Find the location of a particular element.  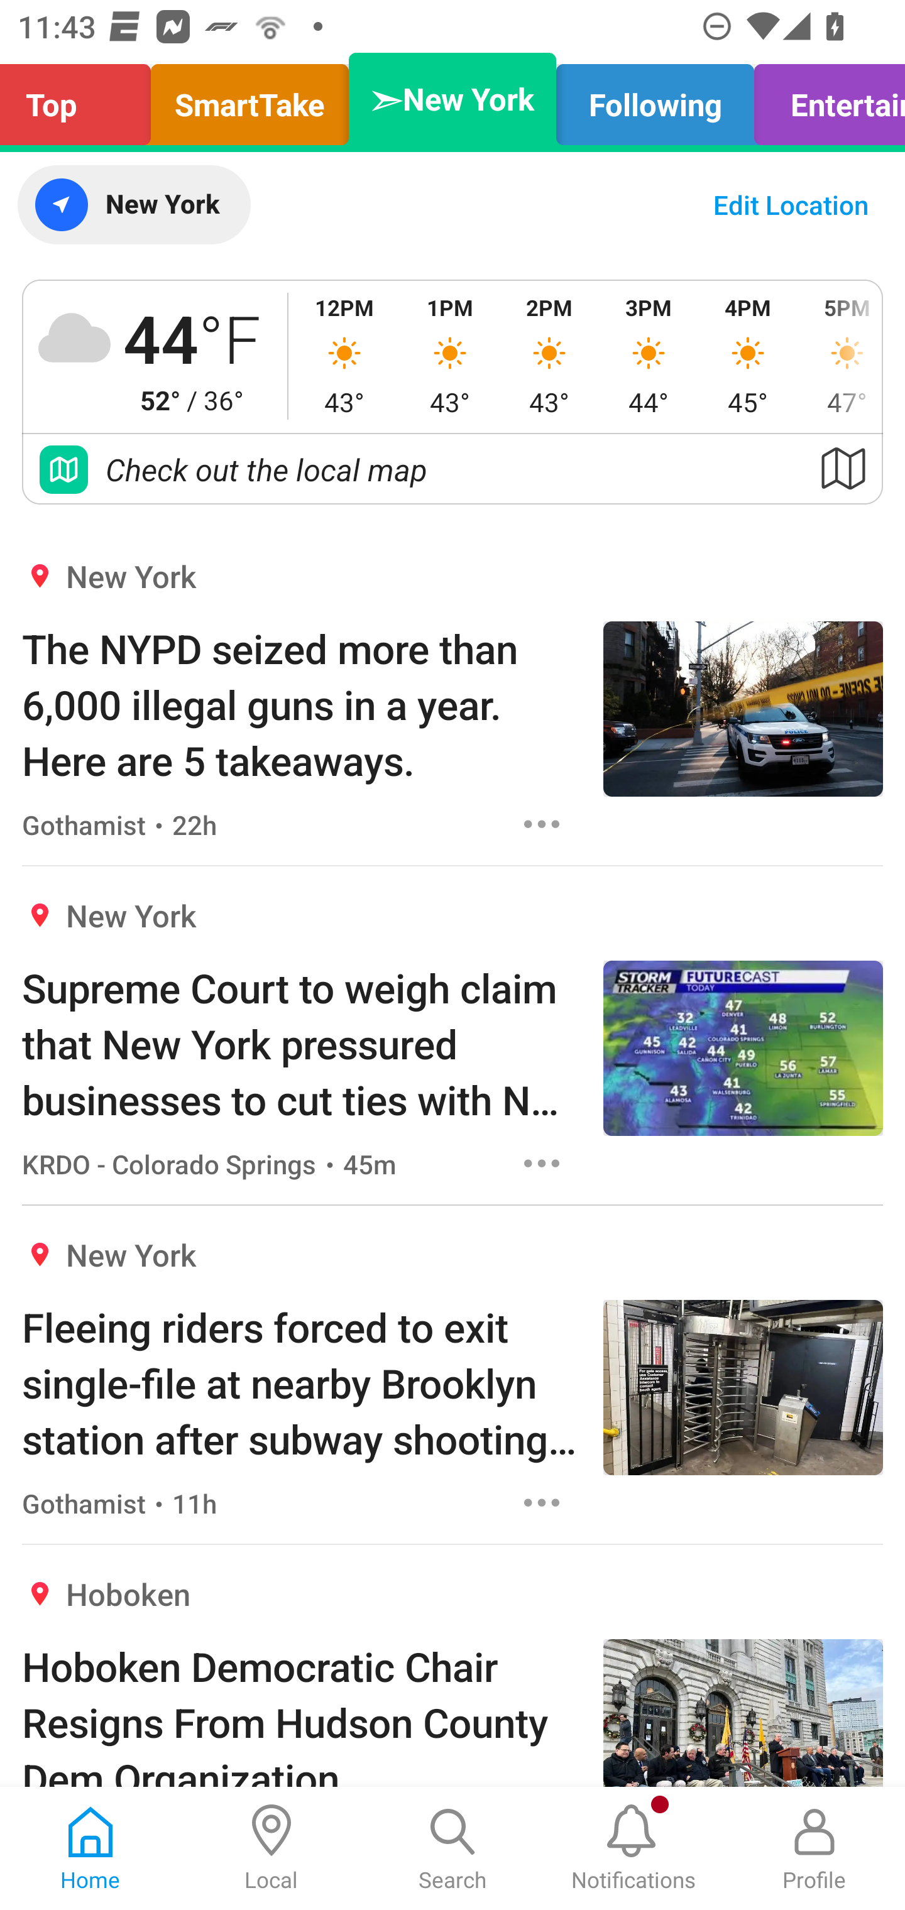

New York is located at coordinates (133, 205).